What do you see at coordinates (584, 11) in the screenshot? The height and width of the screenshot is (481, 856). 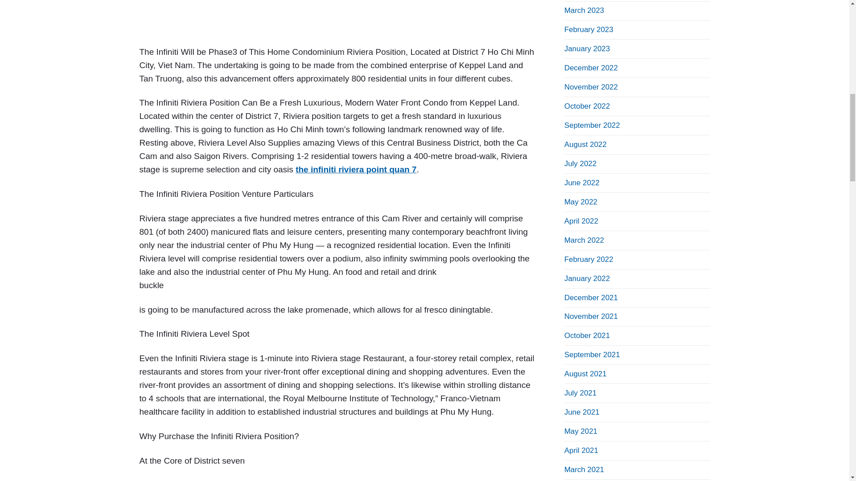 I see `March 2023` at bounding box center [584, 11].